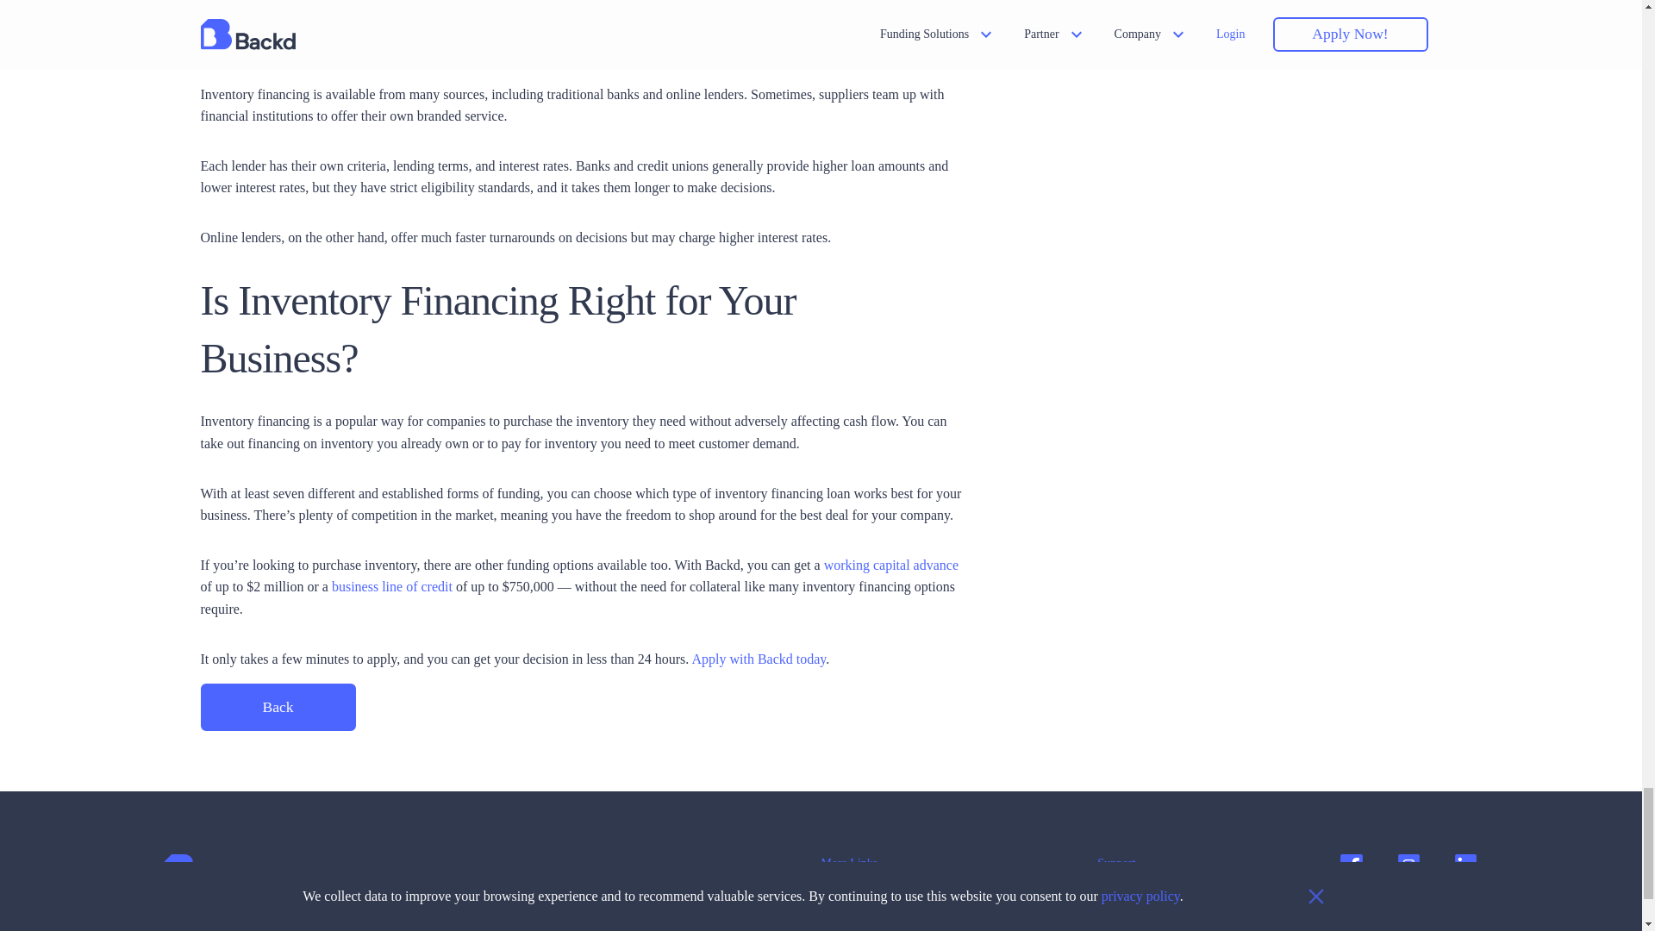 The image size is (1655, 931). Describe the element at coordinates (891, 565) in the screenshot. I see `working capital advance` at that location.